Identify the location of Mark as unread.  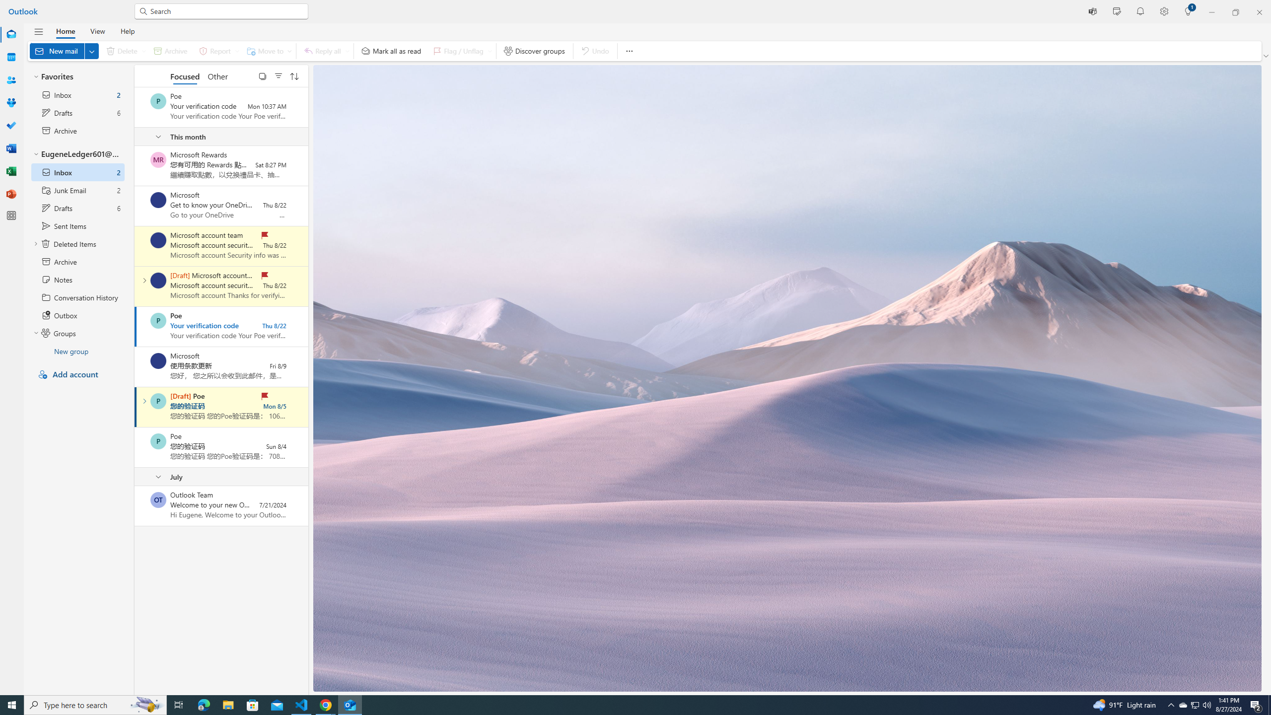
(135, 505).